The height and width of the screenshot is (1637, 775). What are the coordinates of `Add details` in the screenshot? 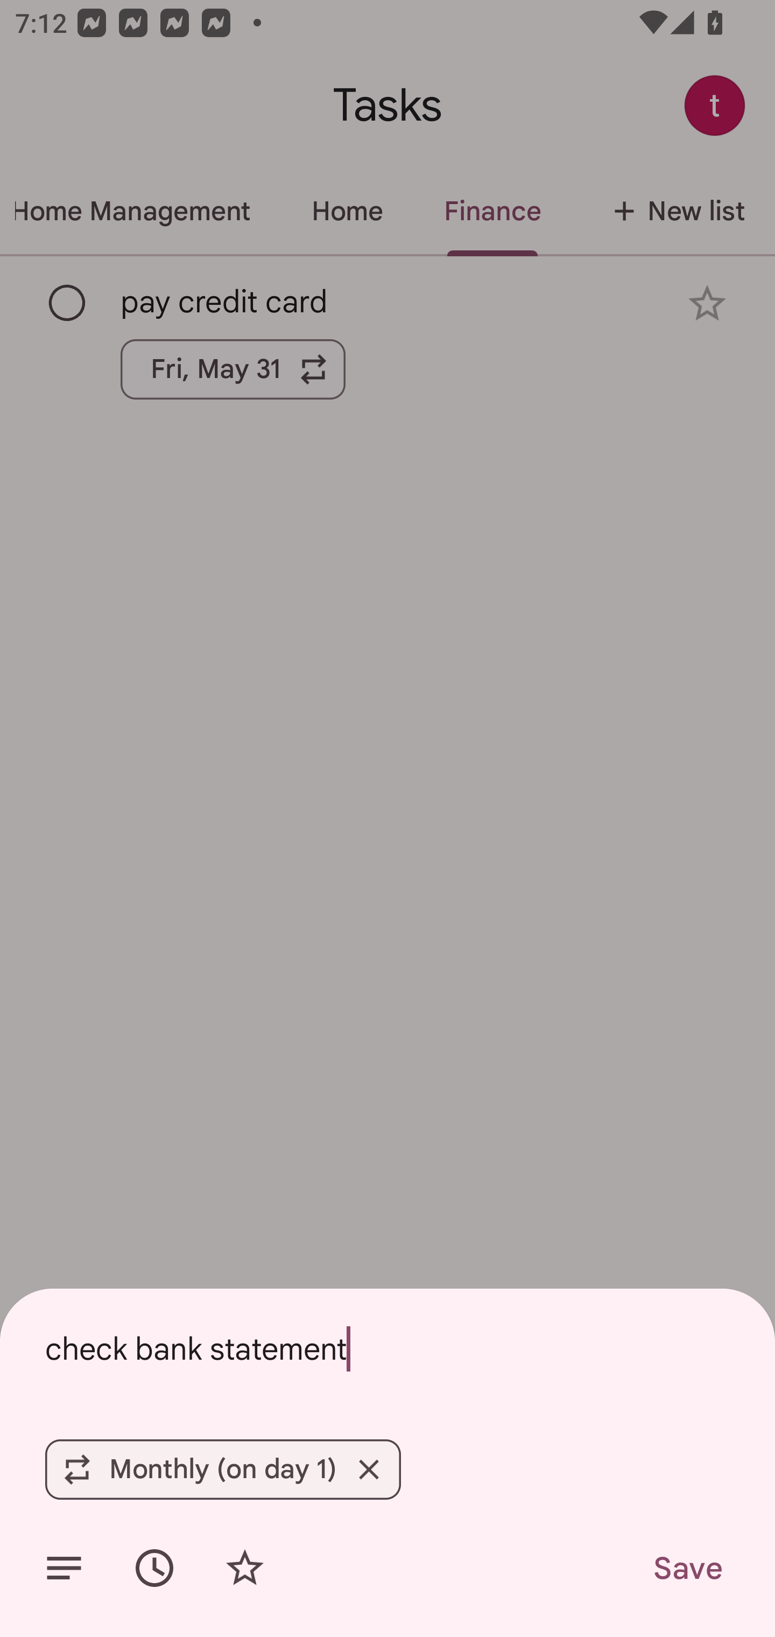 It's located at (64, 1568).